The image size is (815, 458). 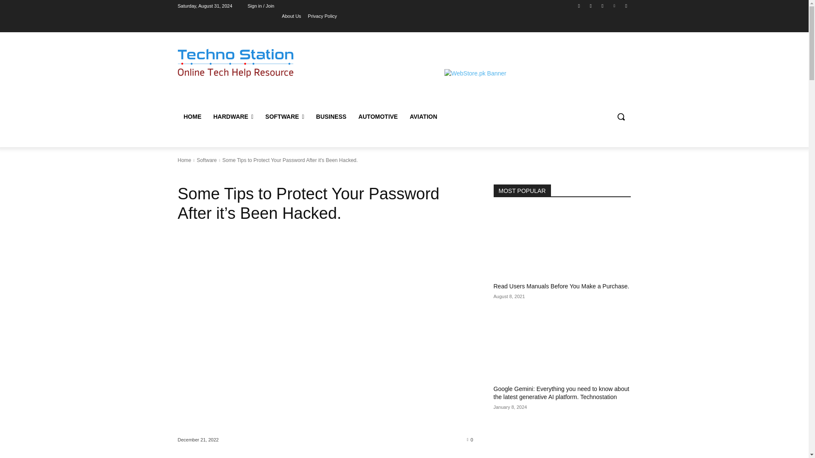 What do you see at coordinates (291, 16) in the screenshot?
I see `About Us` at bounding box center [291, 16].